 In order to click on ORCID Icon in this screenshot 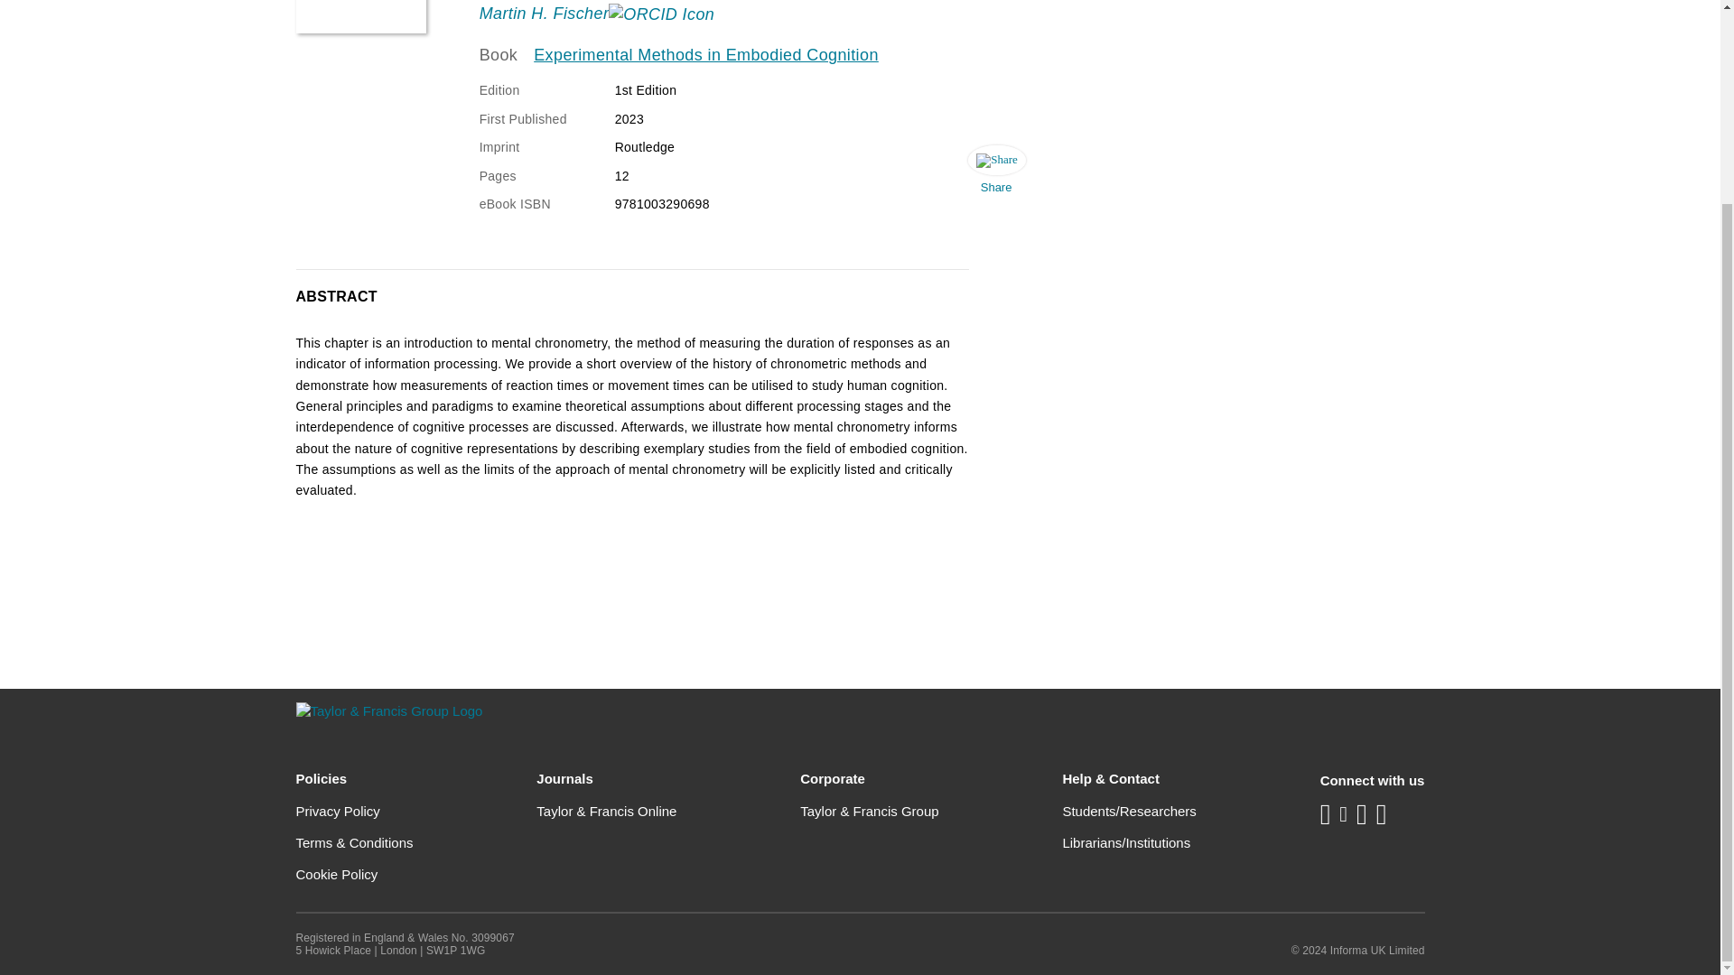, I will do `click(661, 14)`.